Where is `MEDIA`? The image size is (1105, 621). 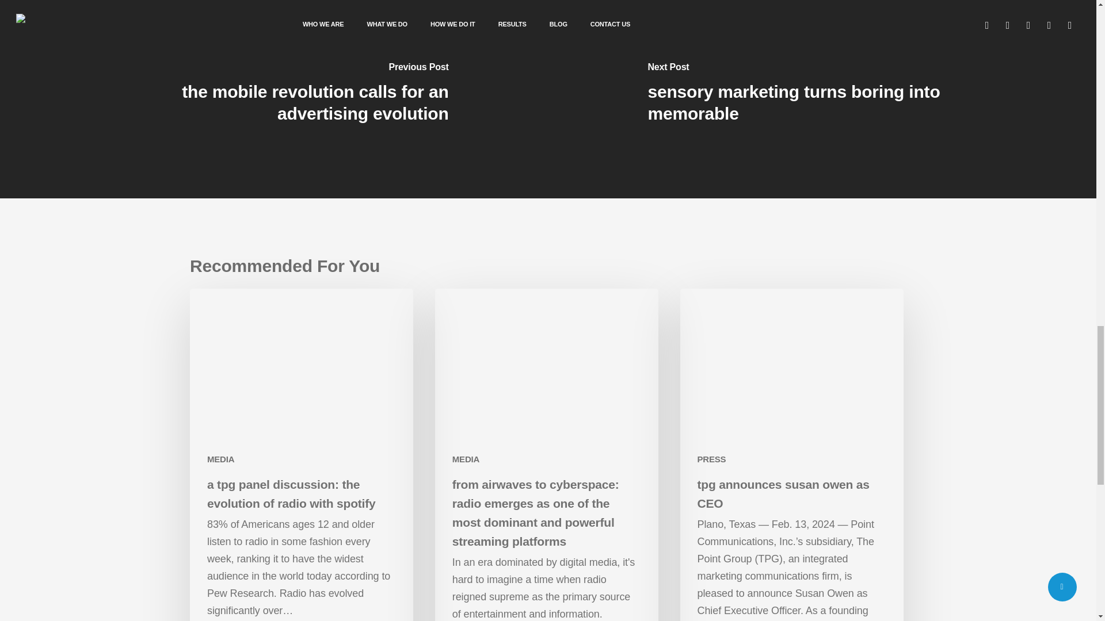 MEDIA is located at coordinates (466, 459).